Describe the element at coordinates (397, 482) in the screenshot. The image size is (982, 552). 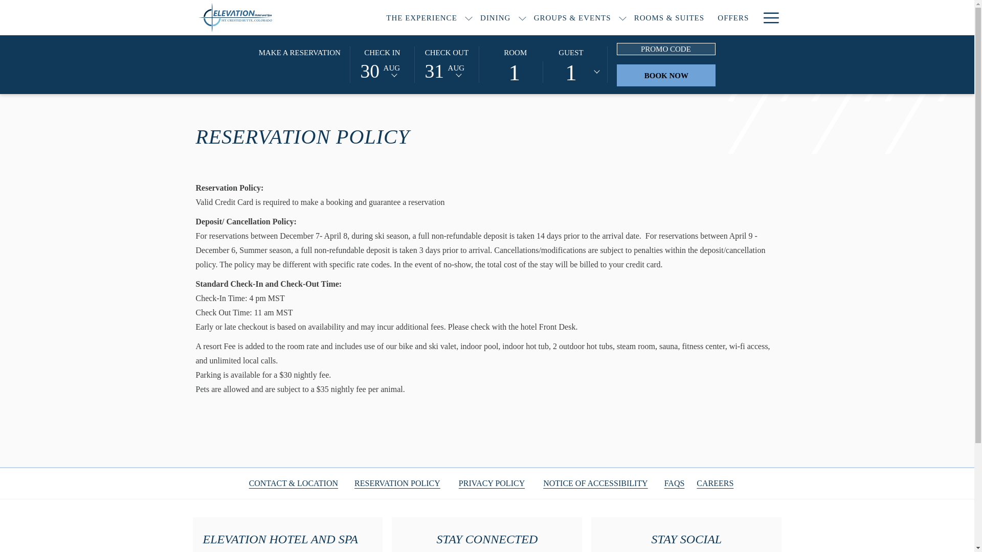
I see `RESERVATION POLICY` at that location.